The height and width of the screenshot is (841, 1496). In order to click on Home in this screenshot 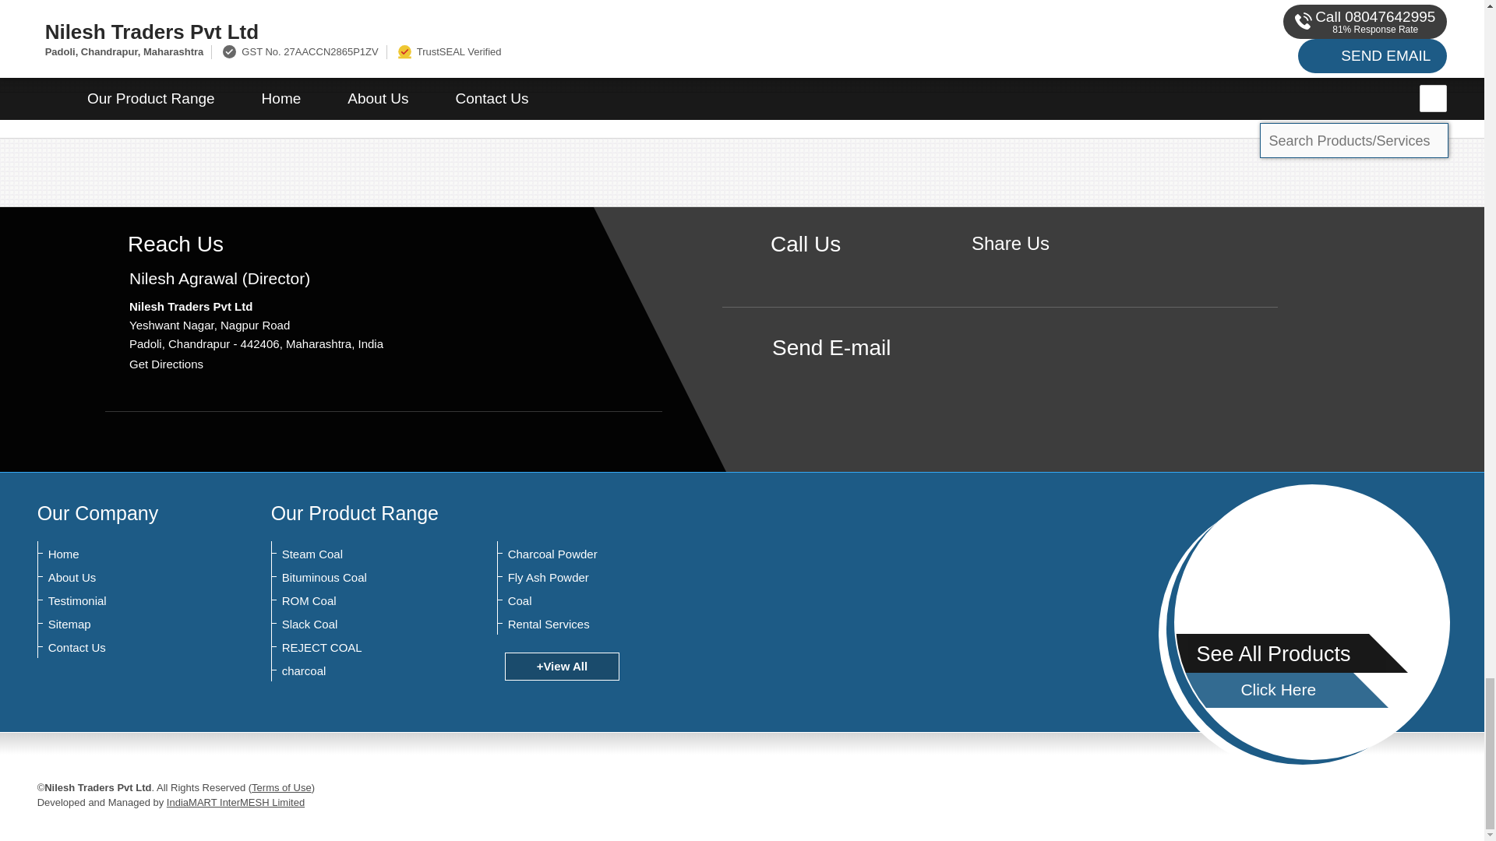, I will do `click(125, 554)`.